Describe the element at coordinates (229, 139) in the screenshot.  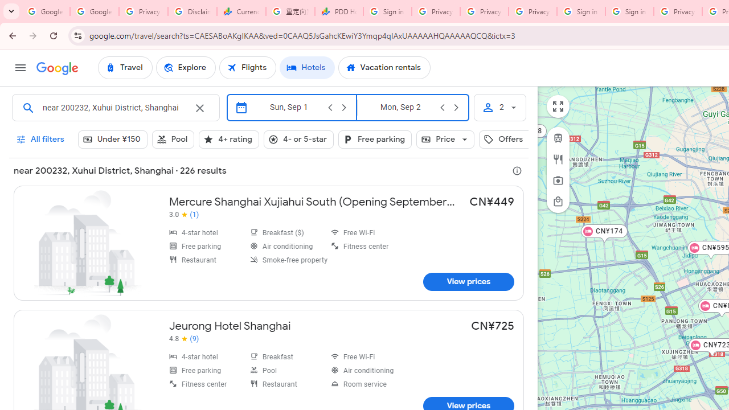
I see `4+ rating, Guest rating, Not selected` at that location.